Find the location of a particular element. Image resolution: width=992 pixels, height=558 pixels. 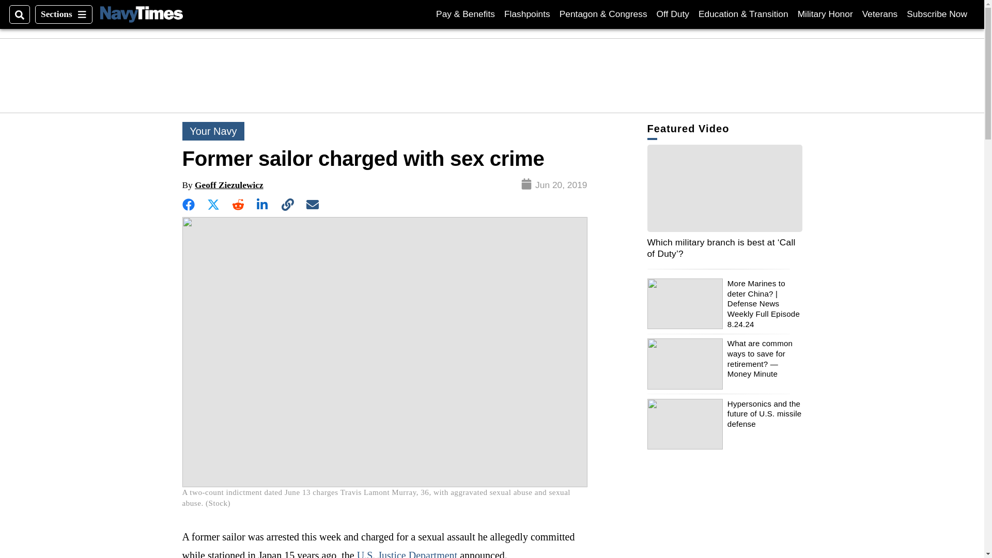

Flashpoints is located at coordinates (879, 14).